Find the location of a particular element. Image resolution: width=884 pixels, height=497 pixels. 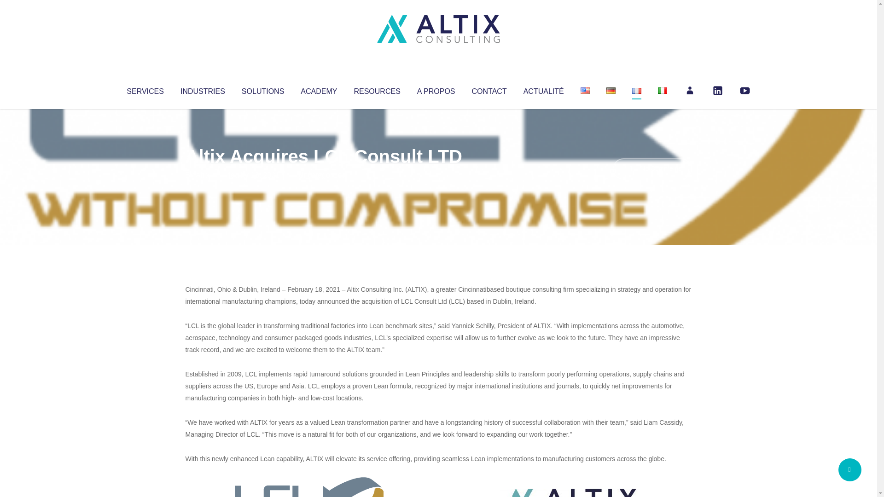

SERVICES is located at coordinates (145, 89).